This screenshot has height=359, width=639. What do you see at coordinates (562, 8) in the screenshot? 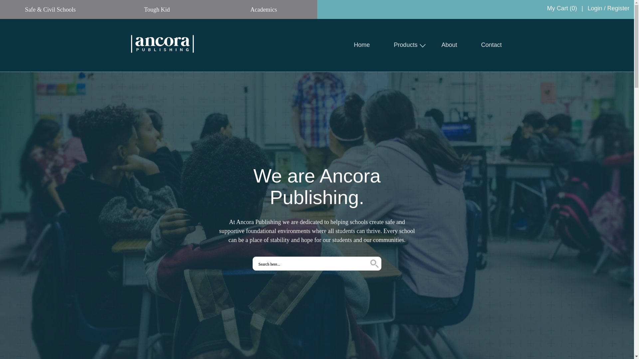
I see `View Cart` at bounding box center [562, 8].